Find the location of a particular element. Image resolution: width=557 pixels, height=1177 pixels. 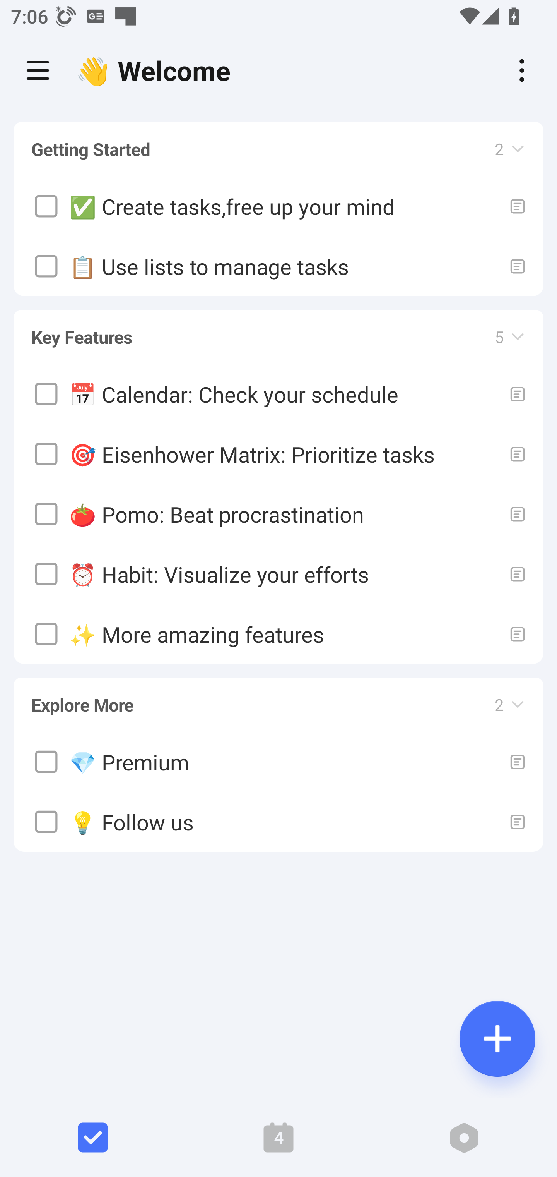

Getting Started 2 is located at coordinates (278, 149).